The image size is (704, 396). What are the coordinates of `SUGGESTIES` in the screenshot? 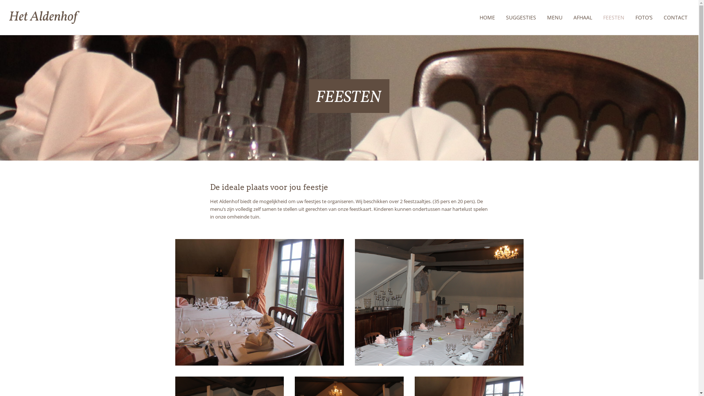 It's located at (521, 18).